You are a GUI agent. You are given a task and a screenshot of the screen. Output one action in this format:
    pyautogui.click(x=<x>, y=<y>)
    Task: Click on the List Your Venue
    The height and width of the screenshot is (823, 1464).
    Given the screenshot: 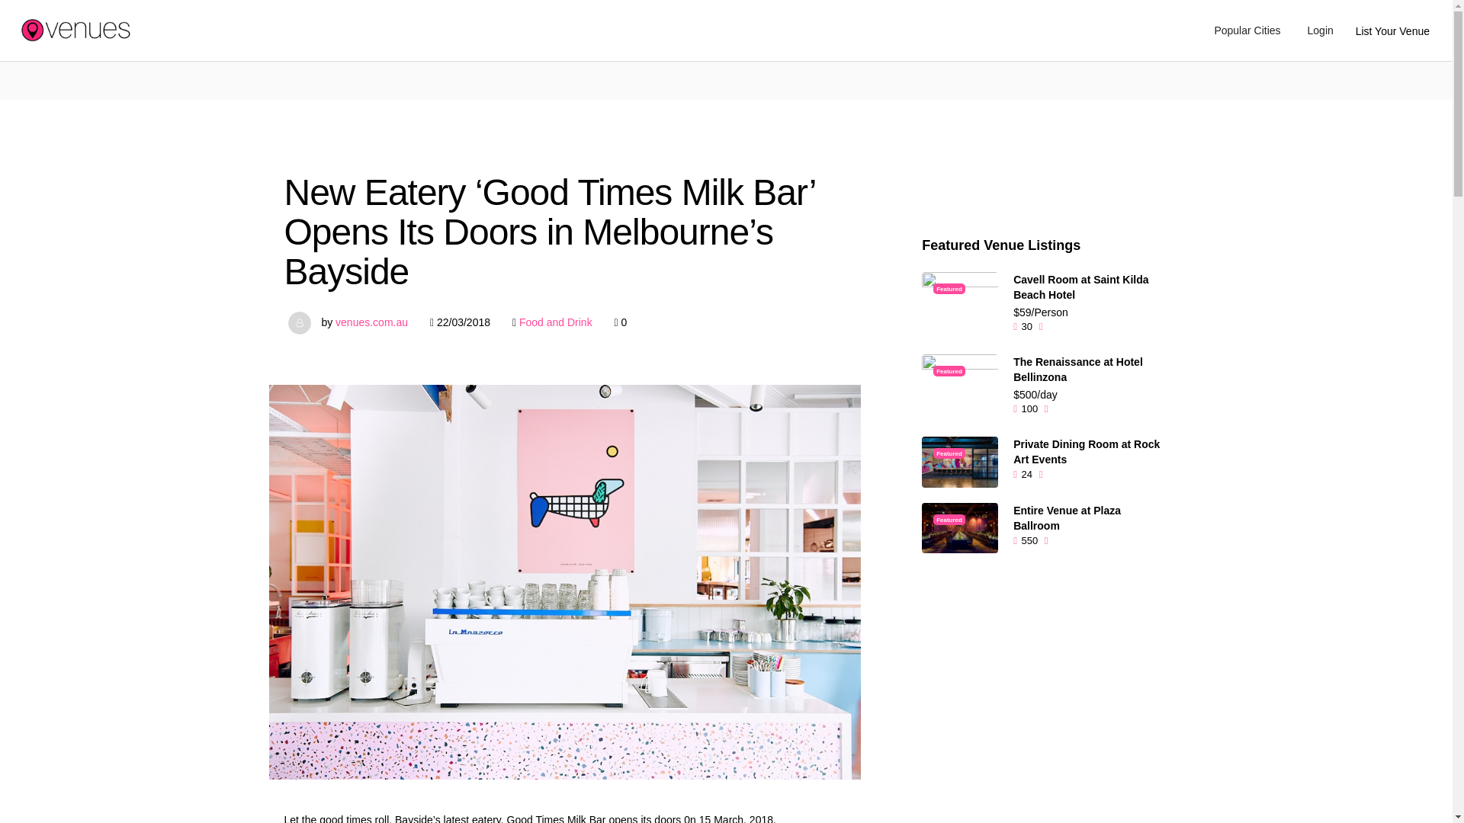 What is the action you would take?
    pyautogui.click(x=1392, y=30)
    